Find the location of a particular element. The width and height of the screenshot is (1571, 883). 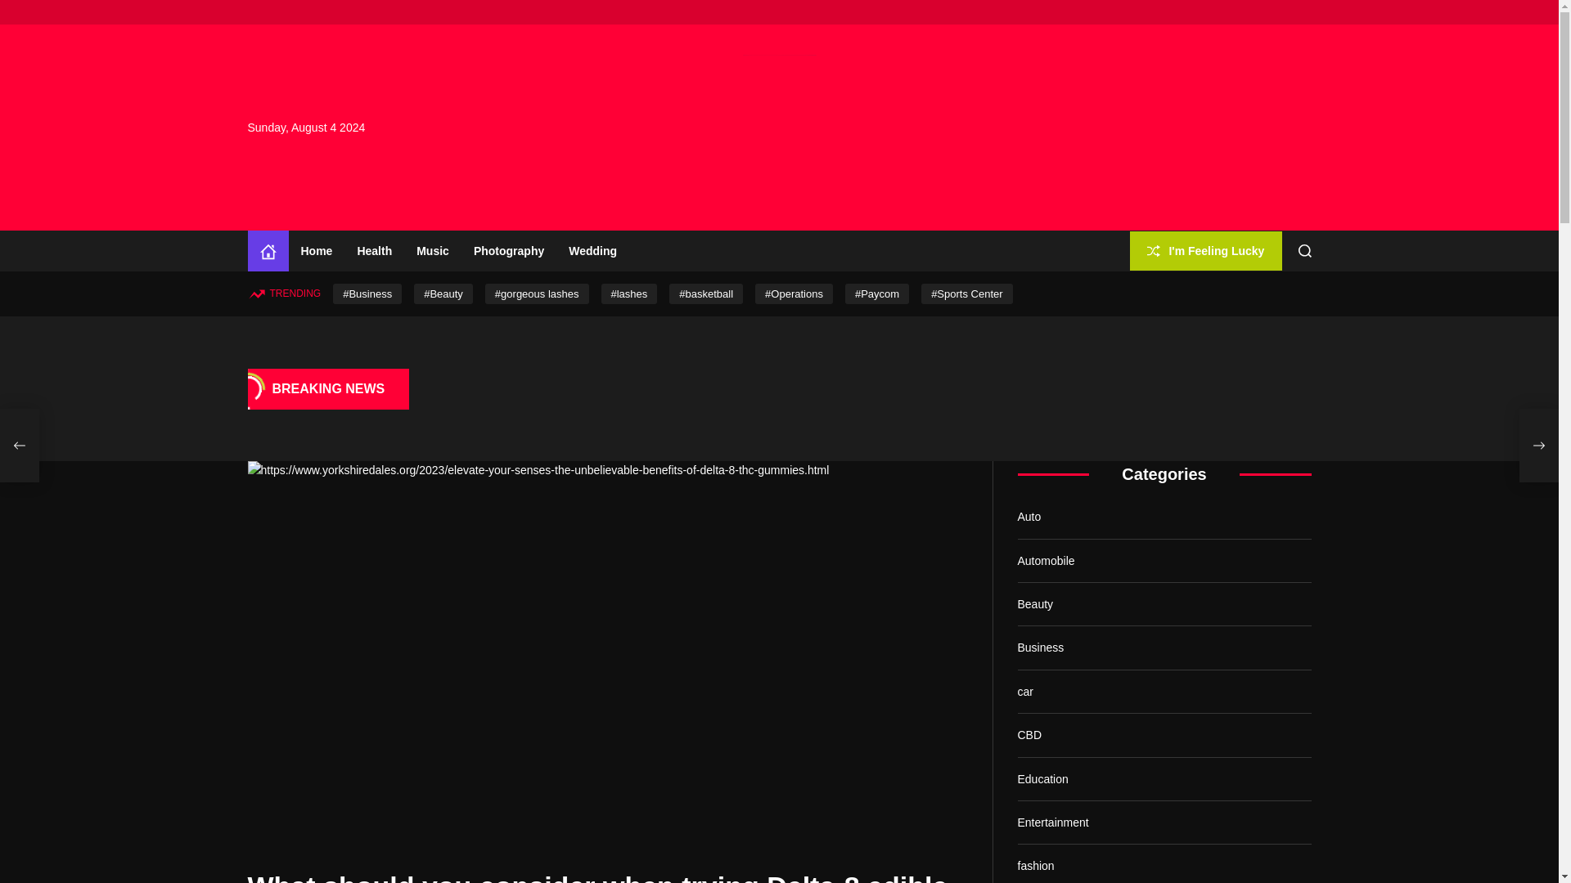

Photography is located at coordinates (509, 250).